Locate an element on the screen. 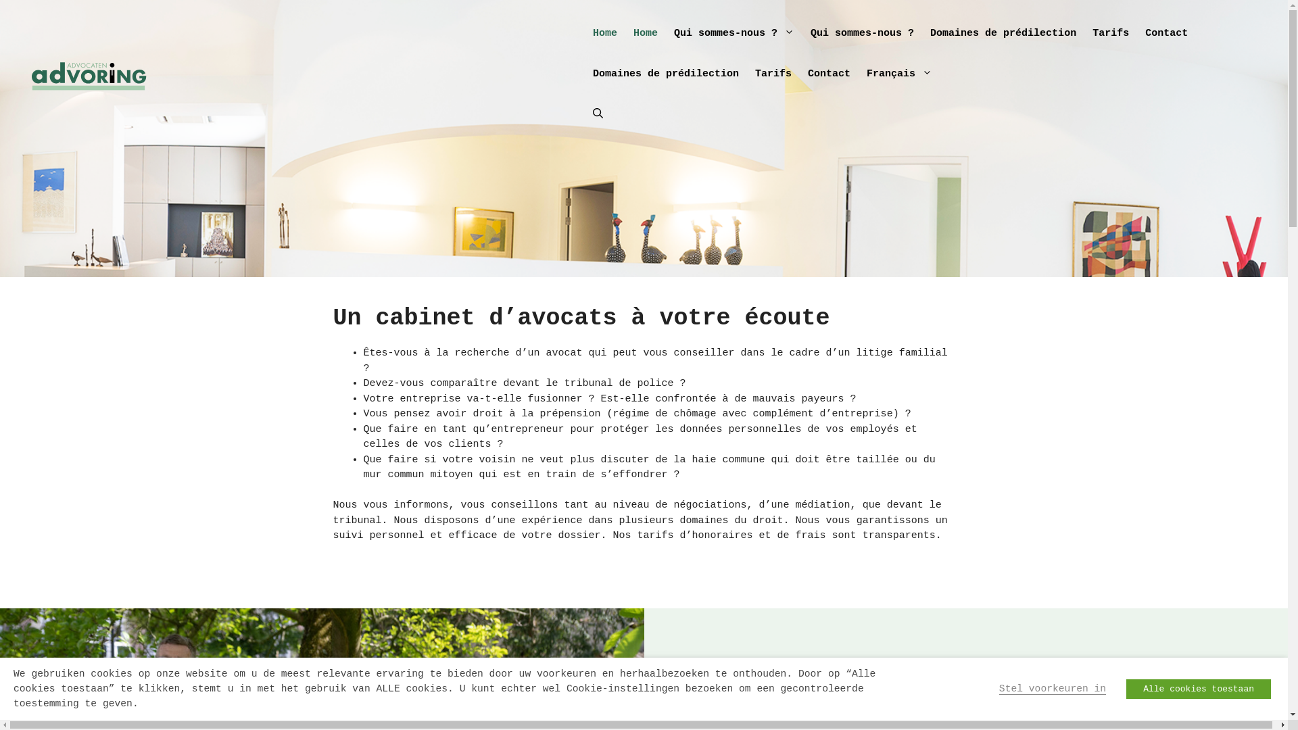  Contact is located at coordinates (829, 74).